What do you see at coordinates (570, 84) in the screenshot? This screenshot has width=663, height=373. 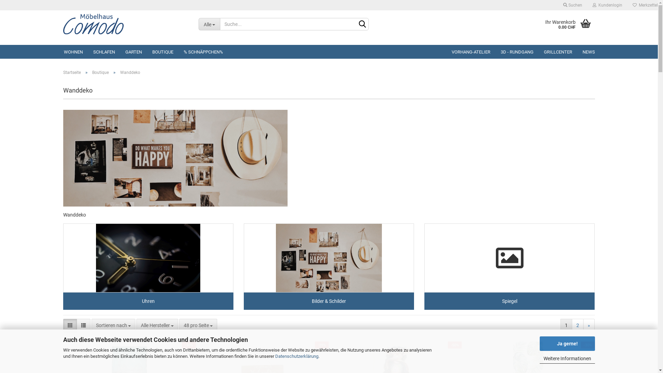 I see `Anmelden` at bounding box center [570, 84].